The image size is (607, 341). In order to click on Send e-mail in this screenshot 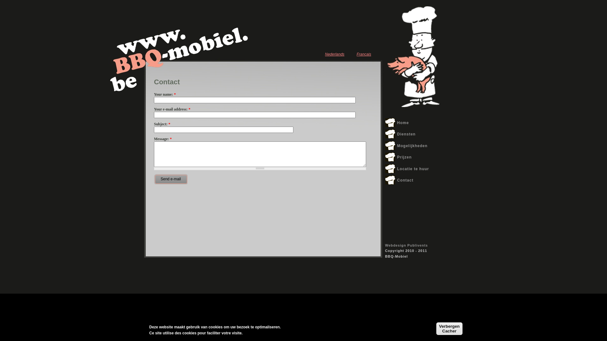, I will do `click(171, 179)`.